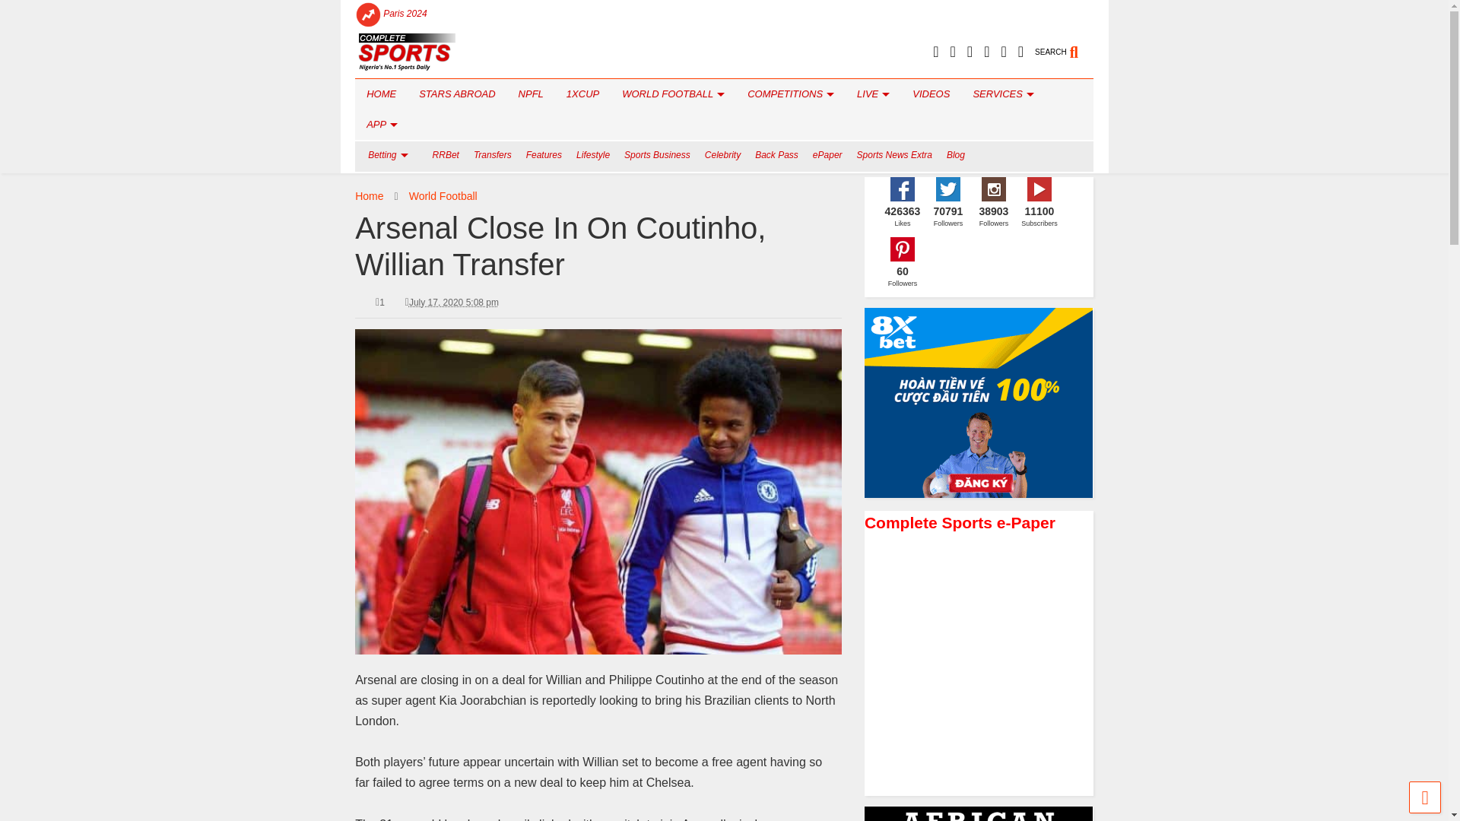 This screenshot has width=1460, height=821. I want to click on Complete Sports, so click(406, 65).